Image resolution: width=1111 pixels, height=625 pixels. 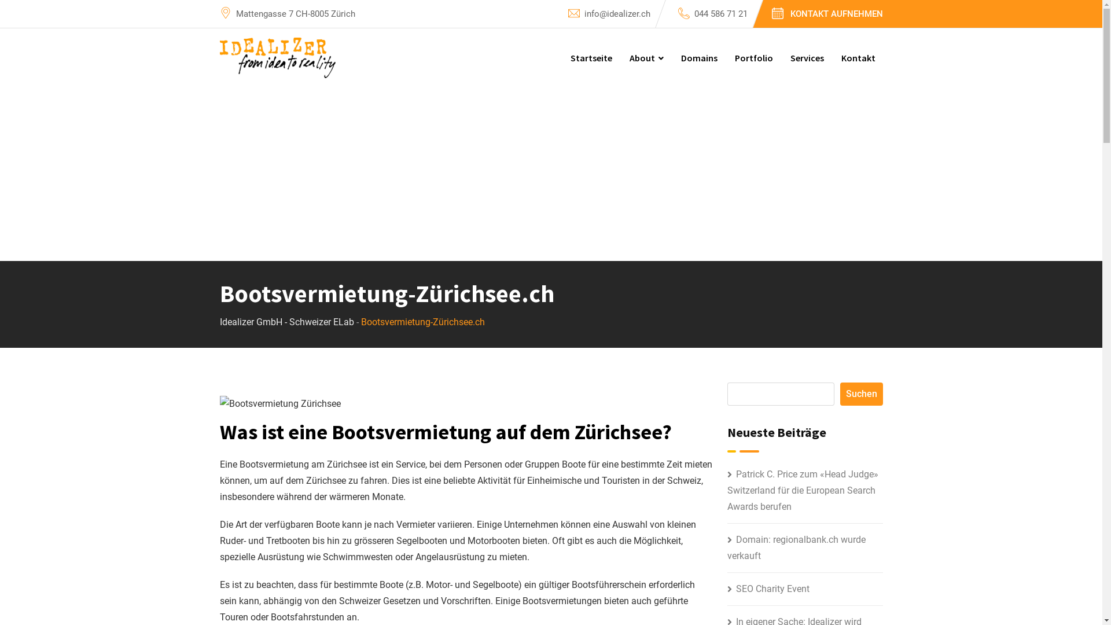 What do you see at coordinates (591, 58) in the screenshot?
I see `Startseite` at bounding box center [591, 58].